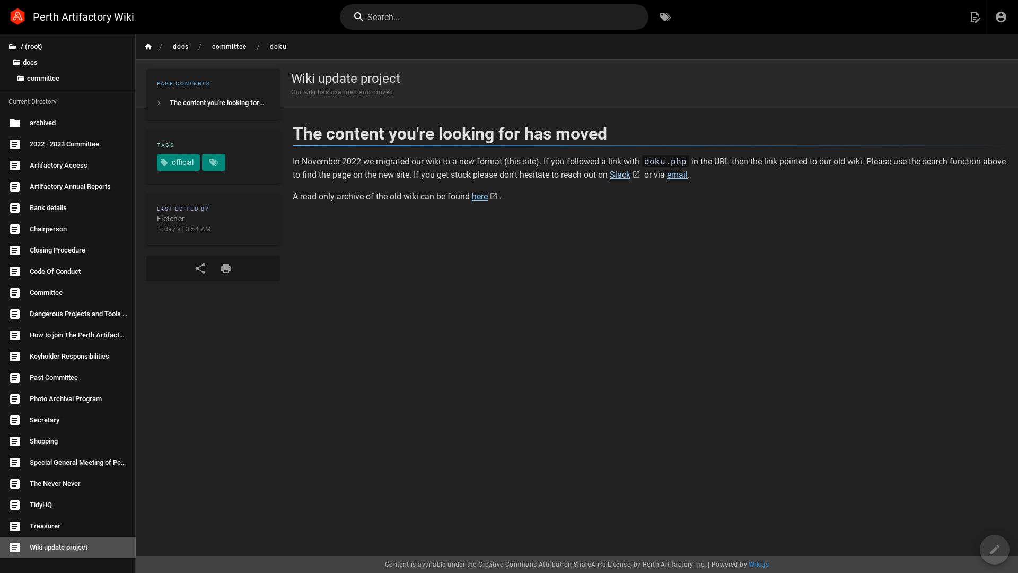 This screenshot has height=573, width=1018. I want to click on official, so click(178, 162).